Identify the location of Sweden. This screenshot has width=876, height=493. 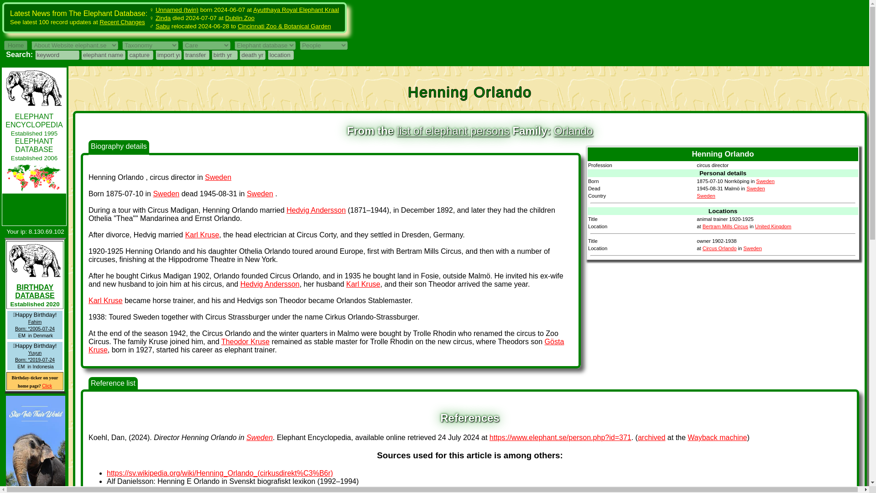
(166, 194).